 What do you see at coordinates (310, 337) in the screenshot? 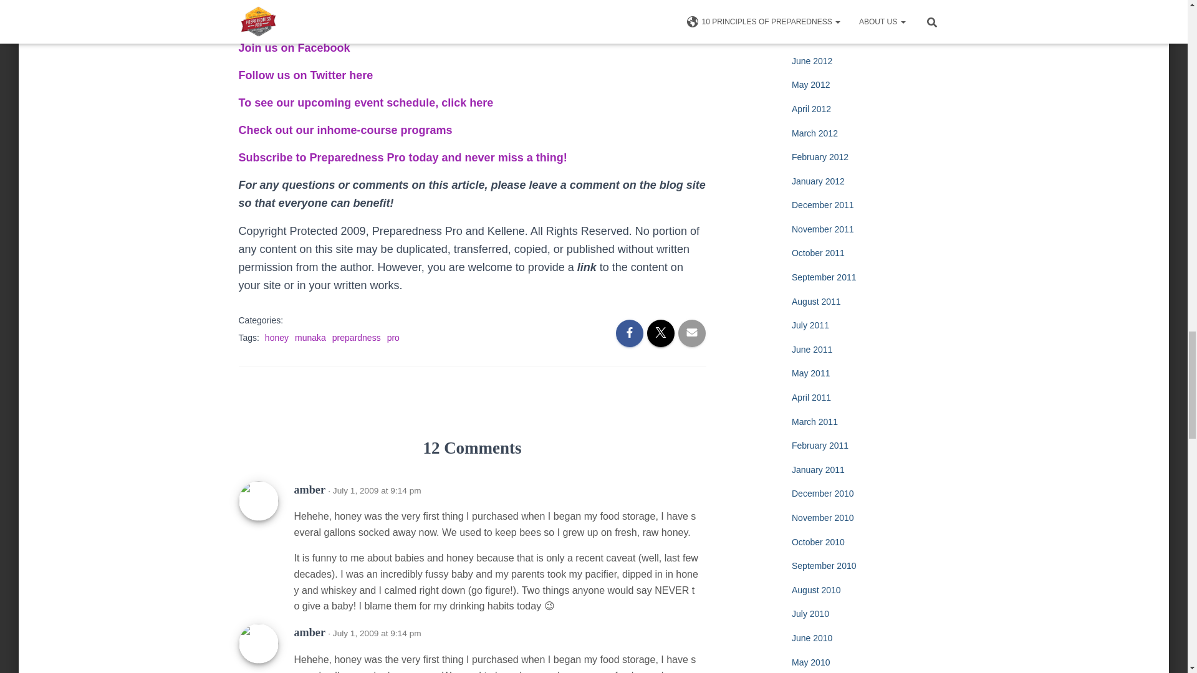
I see `munaka` at bounding box center [310, 337].